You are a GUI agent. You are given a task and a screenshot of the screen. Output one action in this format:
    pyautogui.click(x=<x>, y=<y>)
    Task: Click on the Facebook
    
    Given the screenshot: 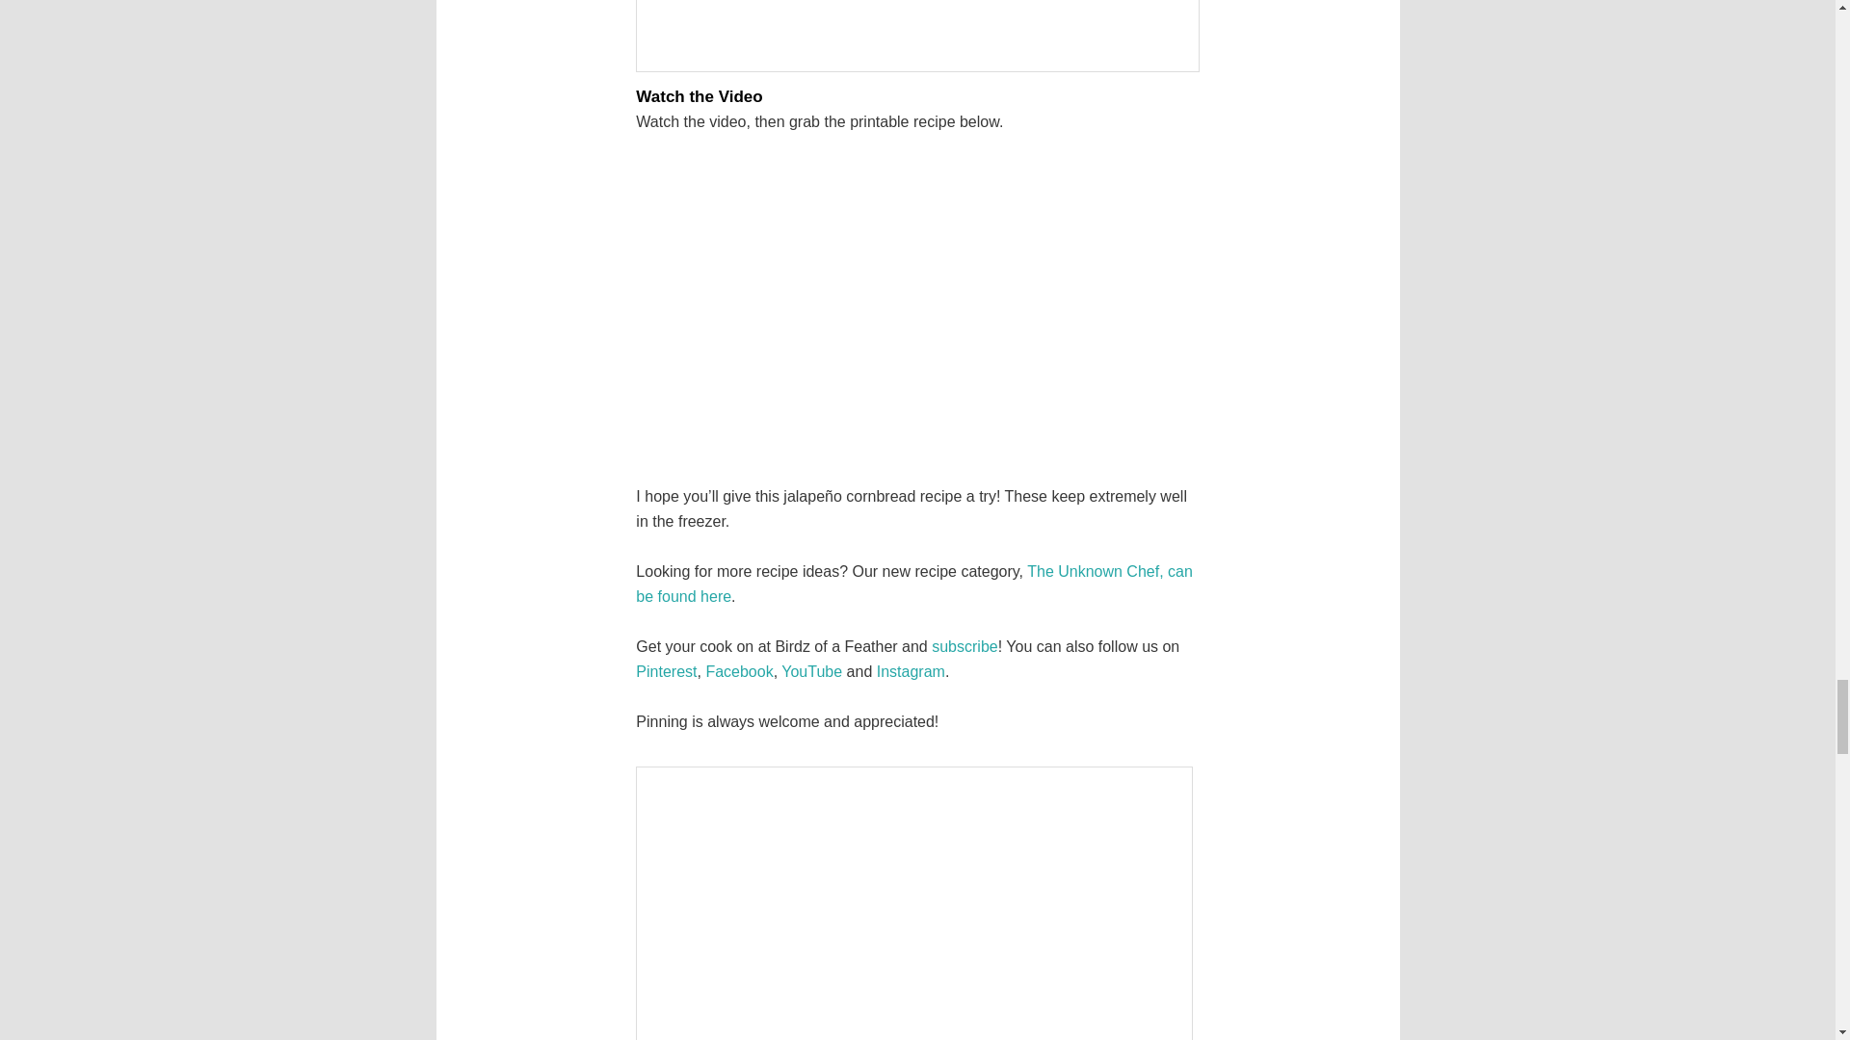 What is the action you would take?
    pyautogui.click(x=738, y=672)
    